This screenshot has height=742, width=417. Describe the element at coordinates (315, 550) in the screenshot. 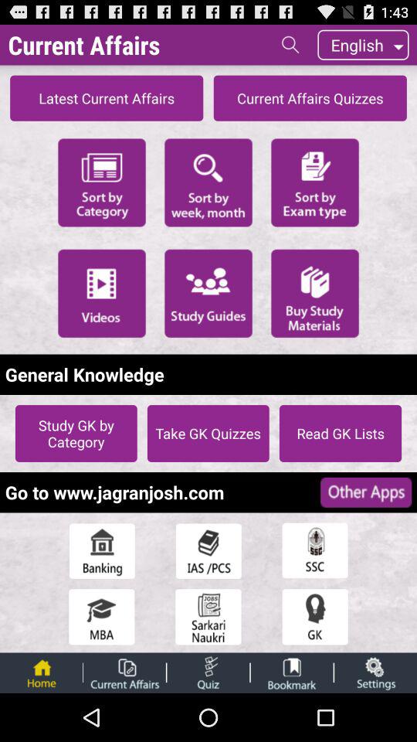

I see `open app location` at that location.